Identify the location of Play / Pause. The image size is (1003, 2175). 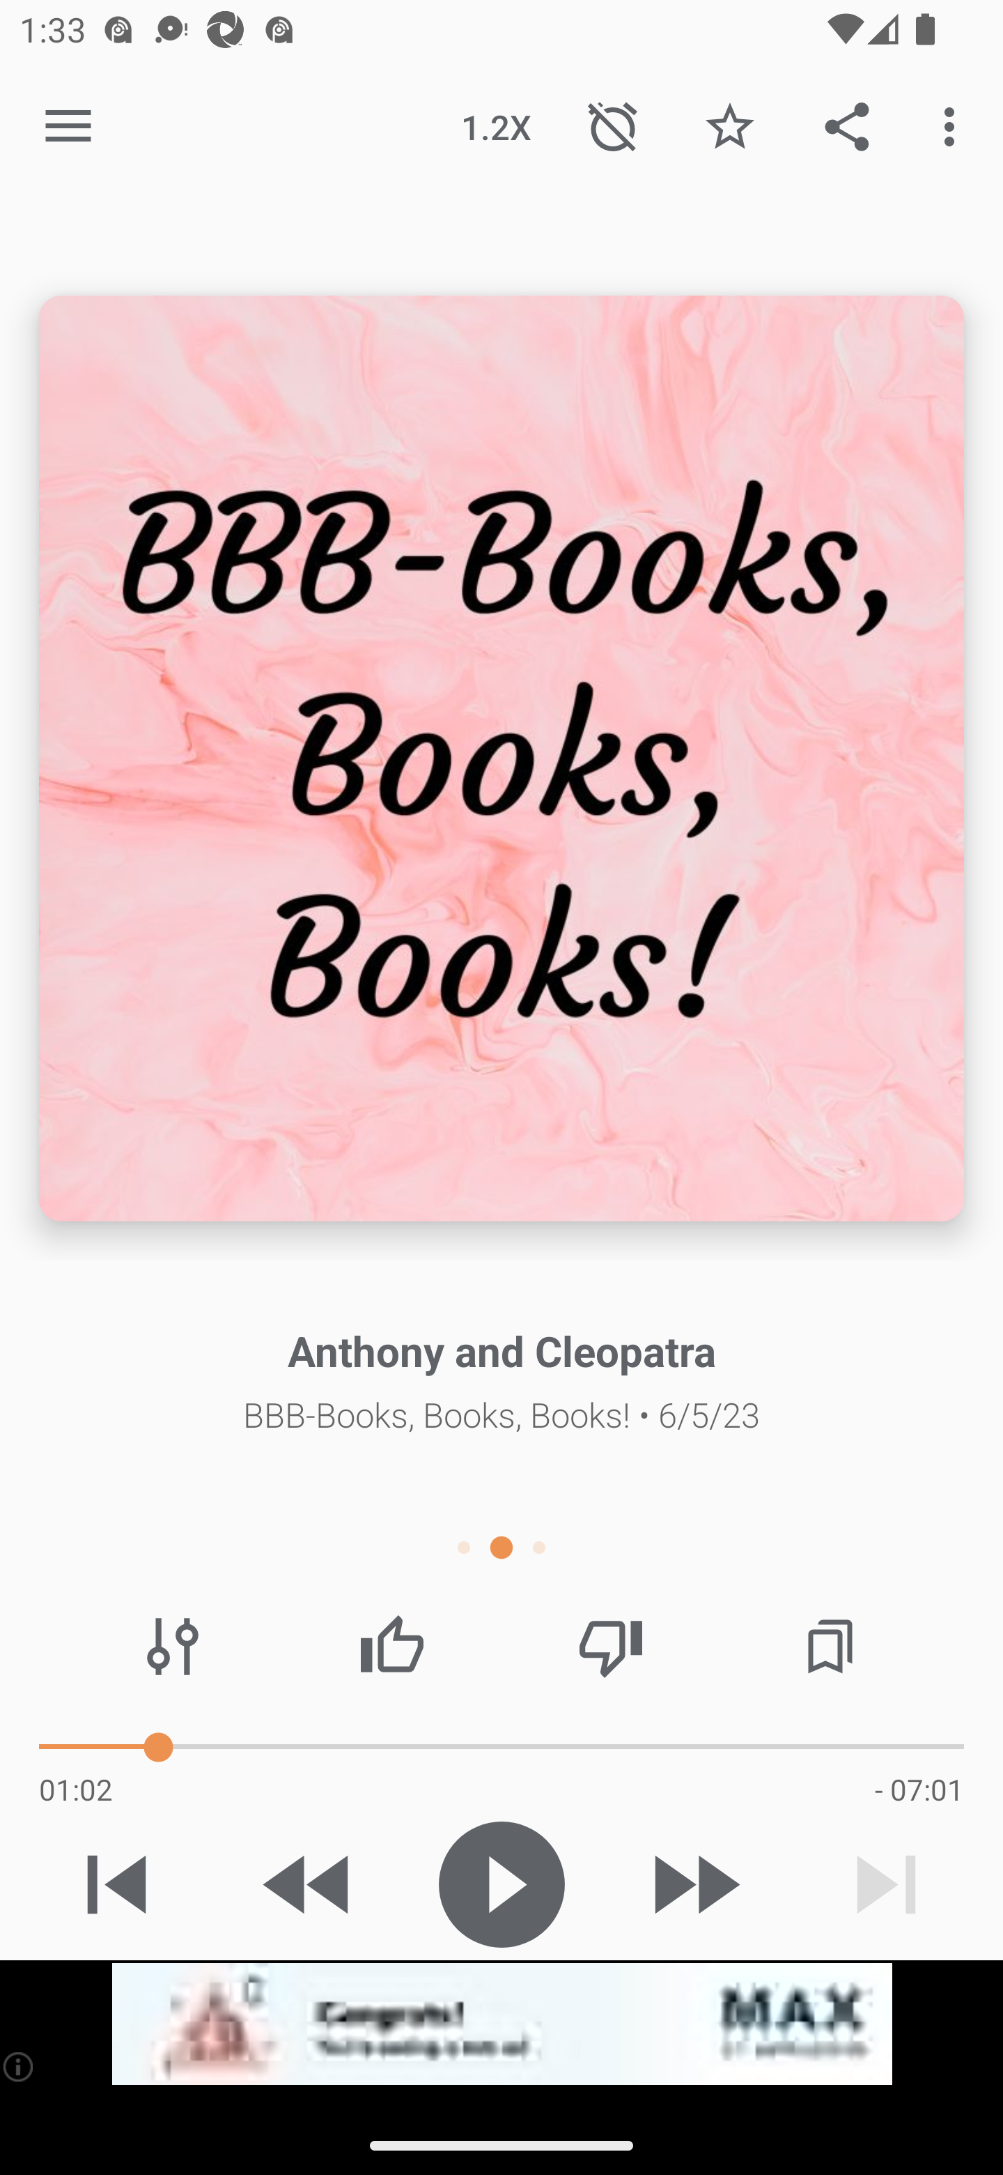
(501, 1884).